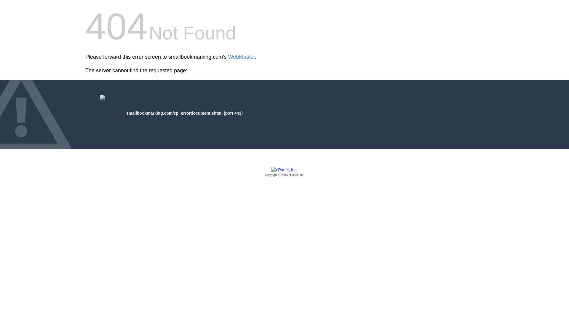 The height and width of the screenshot is (320, 569). I want to click on cPanel, Inc., so click(284, 172).